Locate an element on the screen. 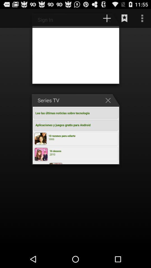 The width and height of the screenshot is (151, 268). open icon next to http www javamovil item is located at coordinates (11, 18).